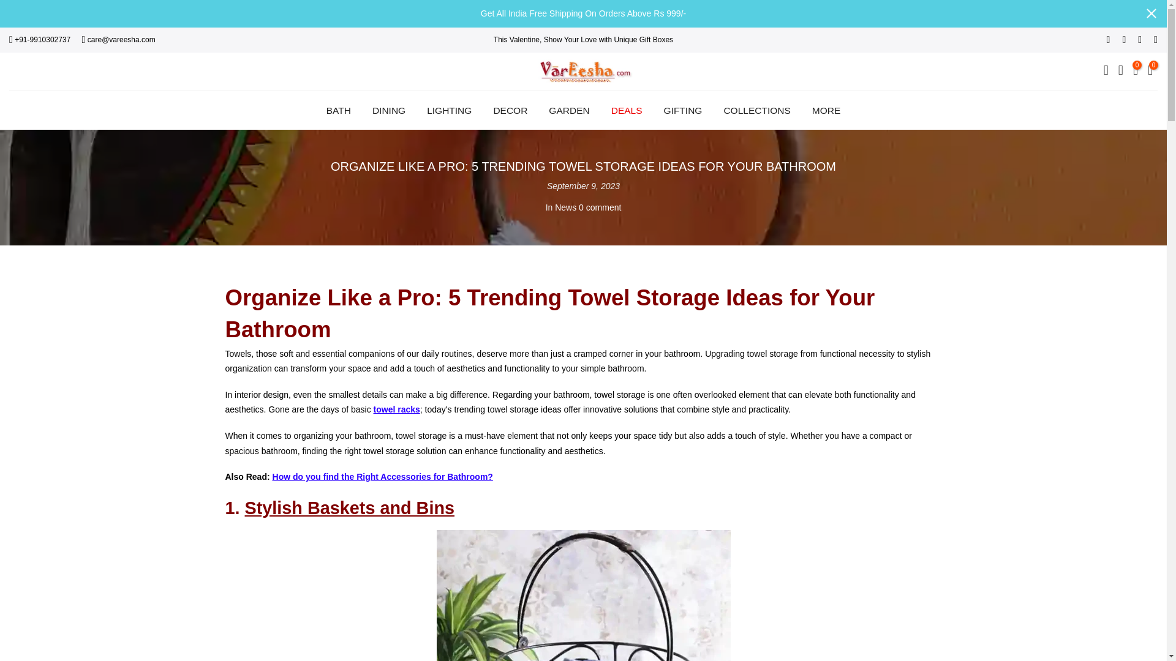 The image size is (1176, 661). I want to click on LIGHTING, so click(449, 110).